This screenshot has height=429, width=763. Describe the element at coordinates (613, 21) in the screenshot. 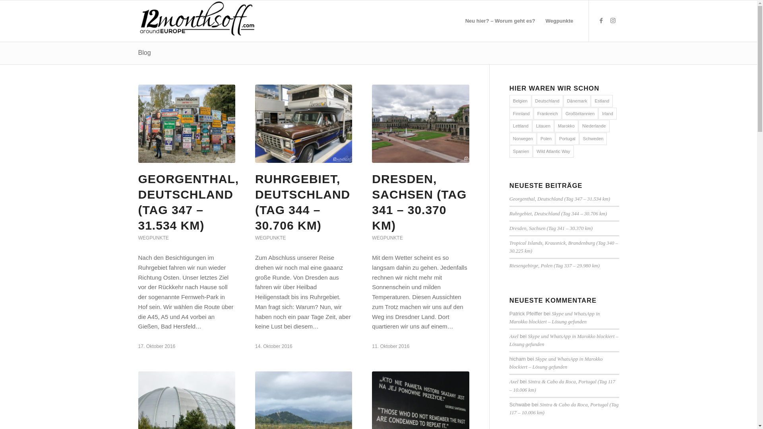

I see `Instagram` at that location.